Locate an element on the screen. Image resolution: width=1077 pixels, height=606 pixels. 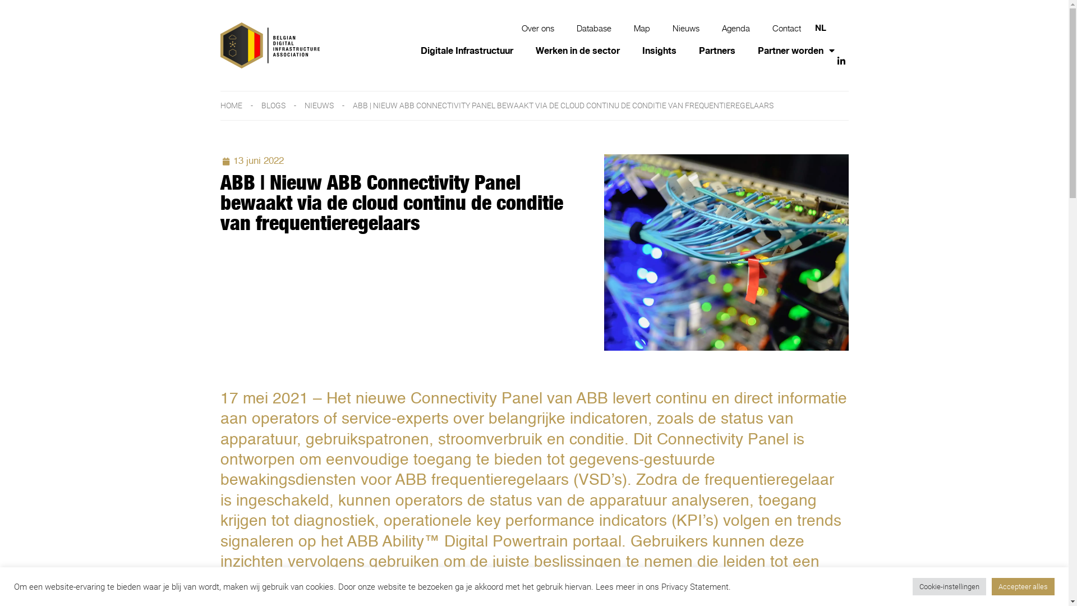
Agenda is located at coordinates (736, 28).